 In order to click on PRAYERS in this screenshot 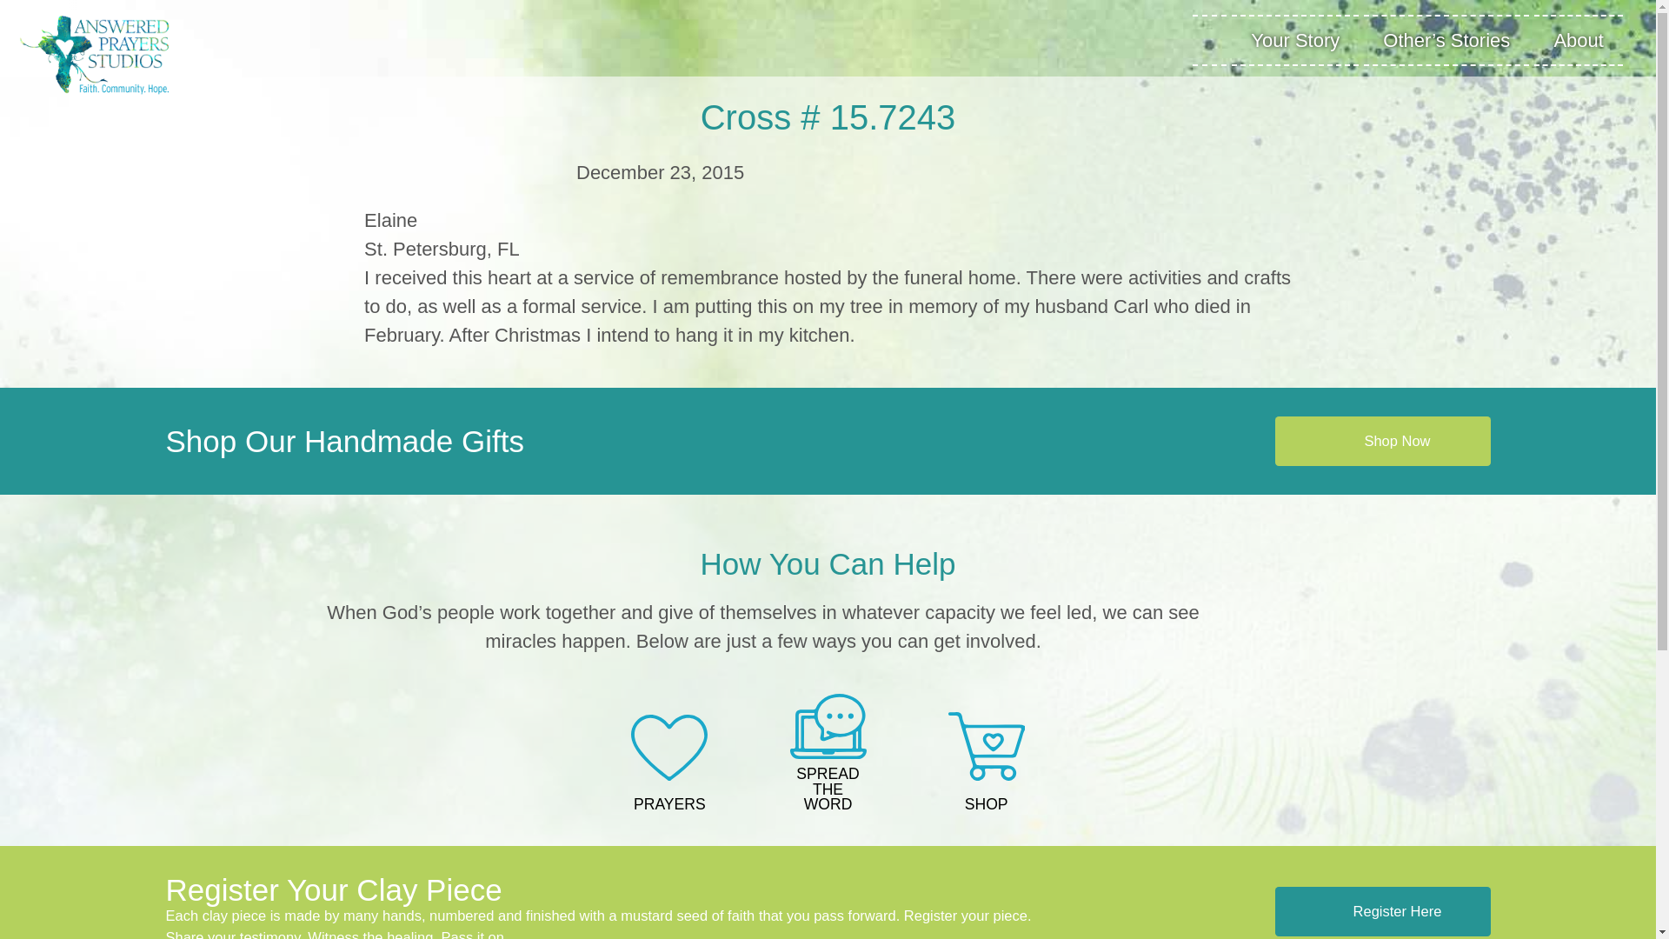, I will do `click(669, 765)`.